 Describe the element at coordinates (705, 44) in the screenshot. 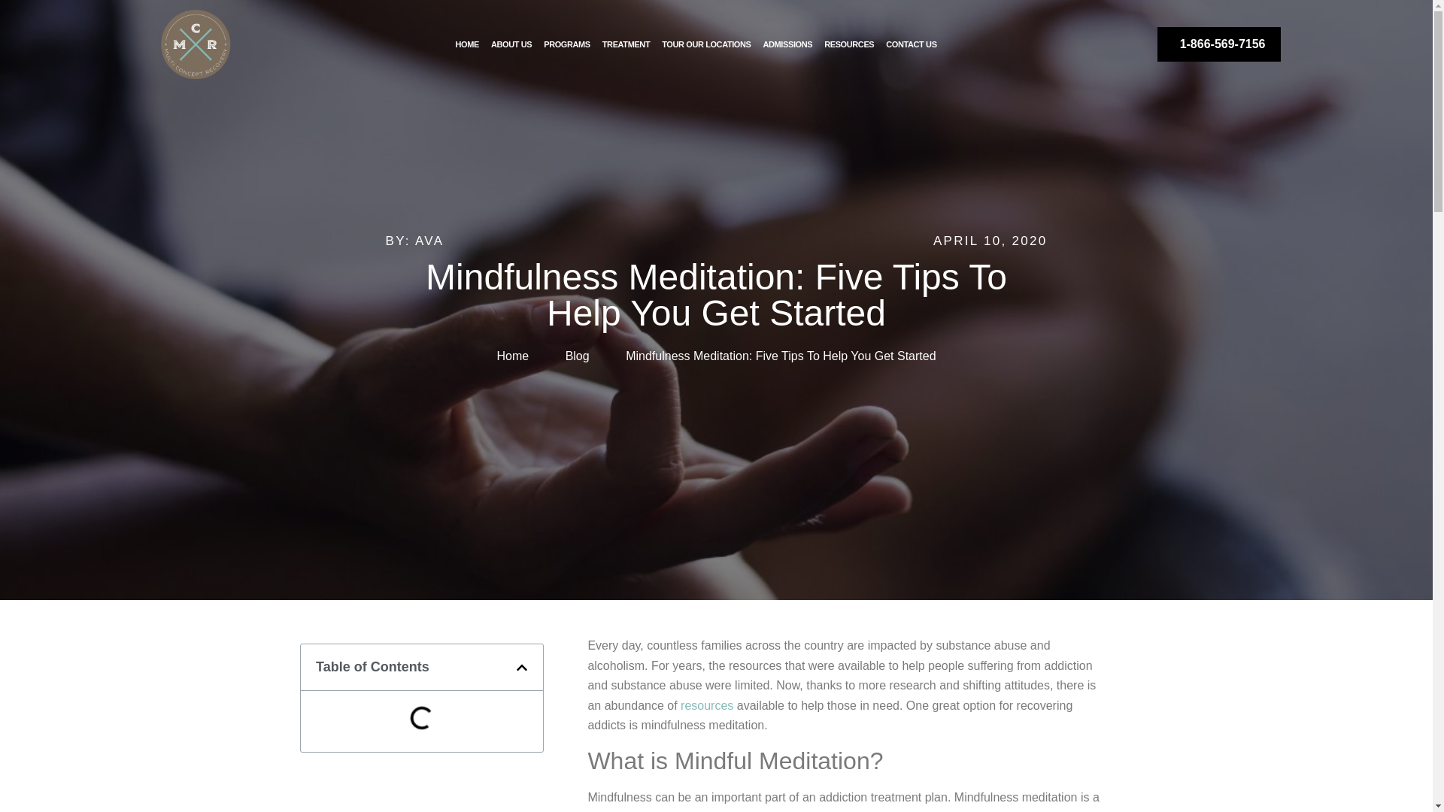

I see `TOUR OUR LOCATIONS` at that location.